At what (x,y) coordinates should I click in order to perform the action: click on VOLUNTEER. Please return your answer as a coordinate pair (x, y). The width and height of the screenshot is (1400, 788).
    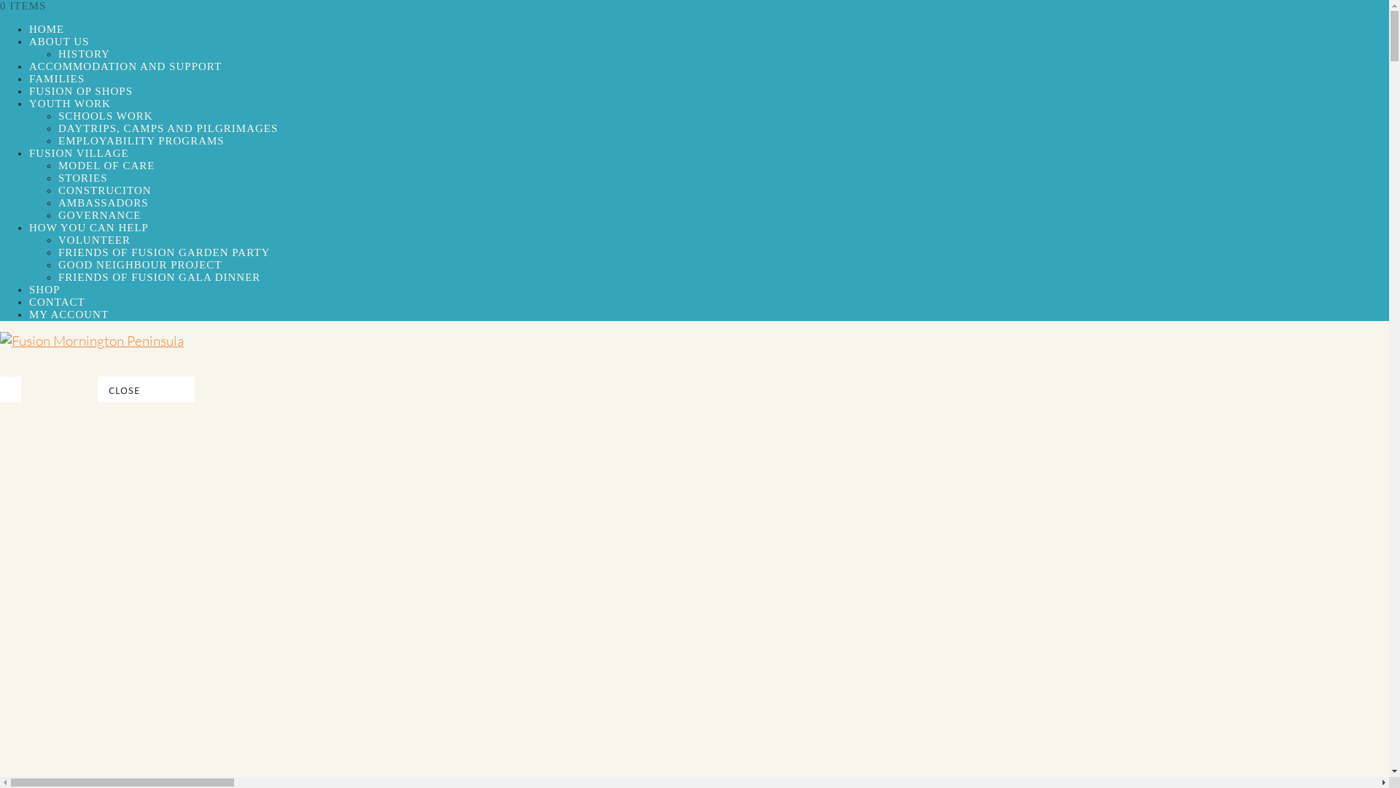
    Looking at the image, I should click on (95, 240).